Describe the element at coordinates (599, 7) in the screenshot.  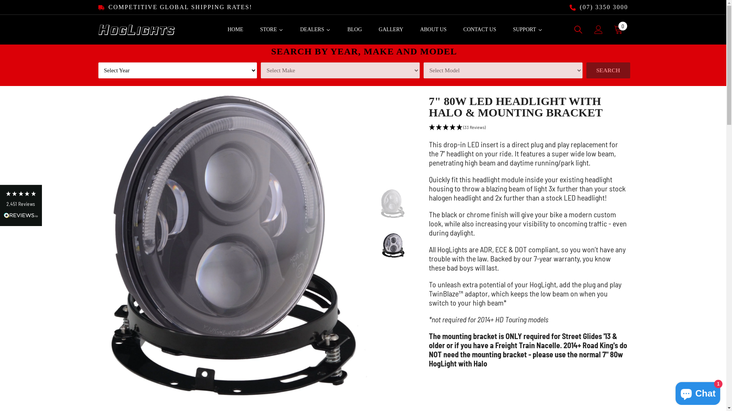
I see `(07) 3350 3000` at that location.